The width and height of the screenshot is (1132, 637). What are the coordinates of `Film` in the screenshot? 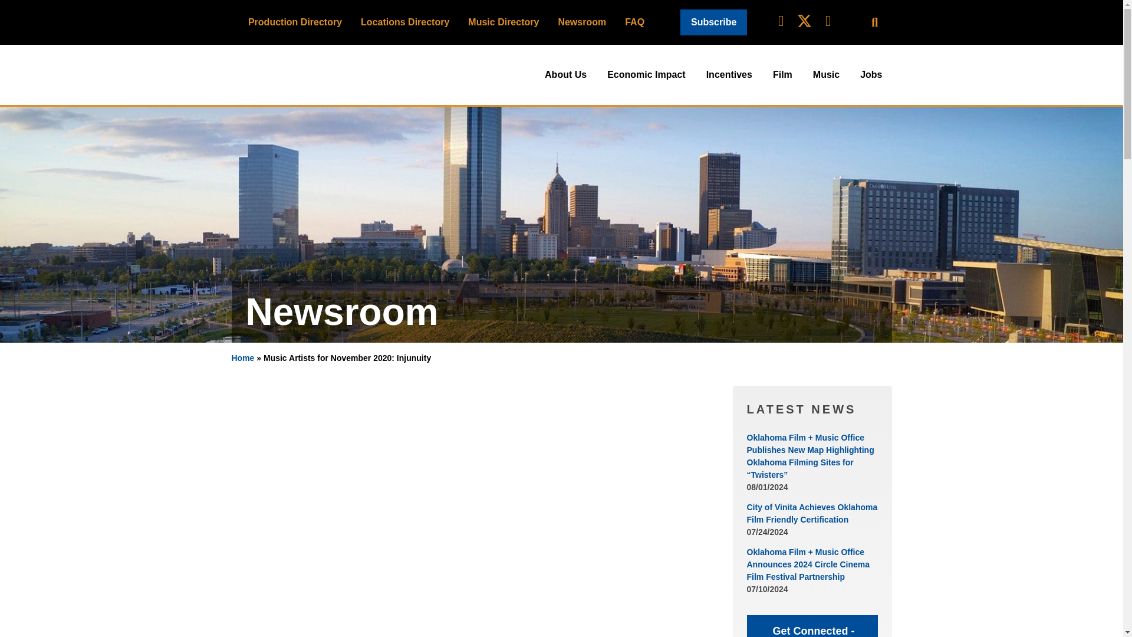 It's located at (782, 74).